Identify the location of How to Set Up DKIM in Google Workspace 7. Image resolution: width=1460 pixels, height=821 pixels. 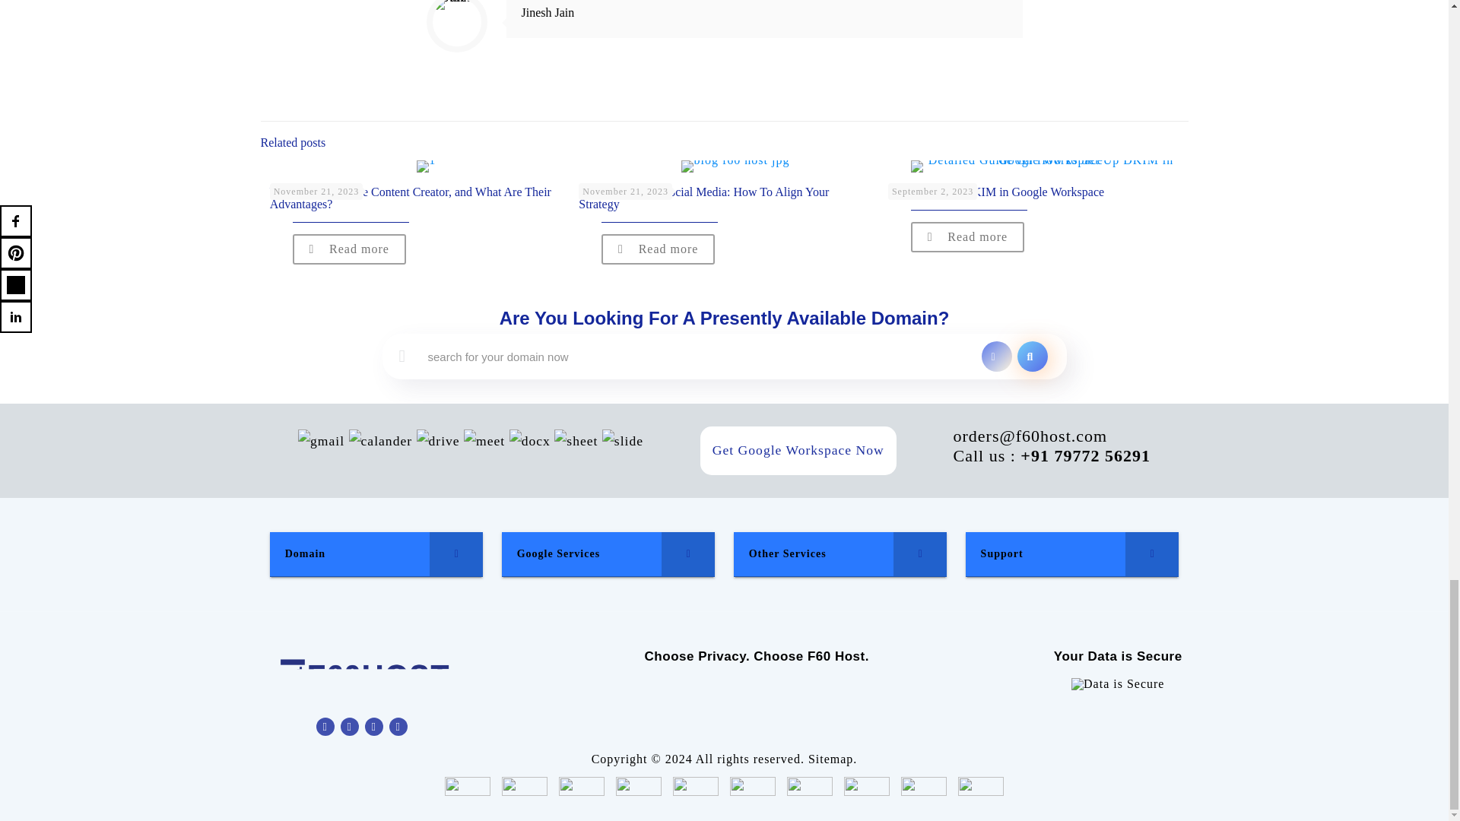
(1045, 166).